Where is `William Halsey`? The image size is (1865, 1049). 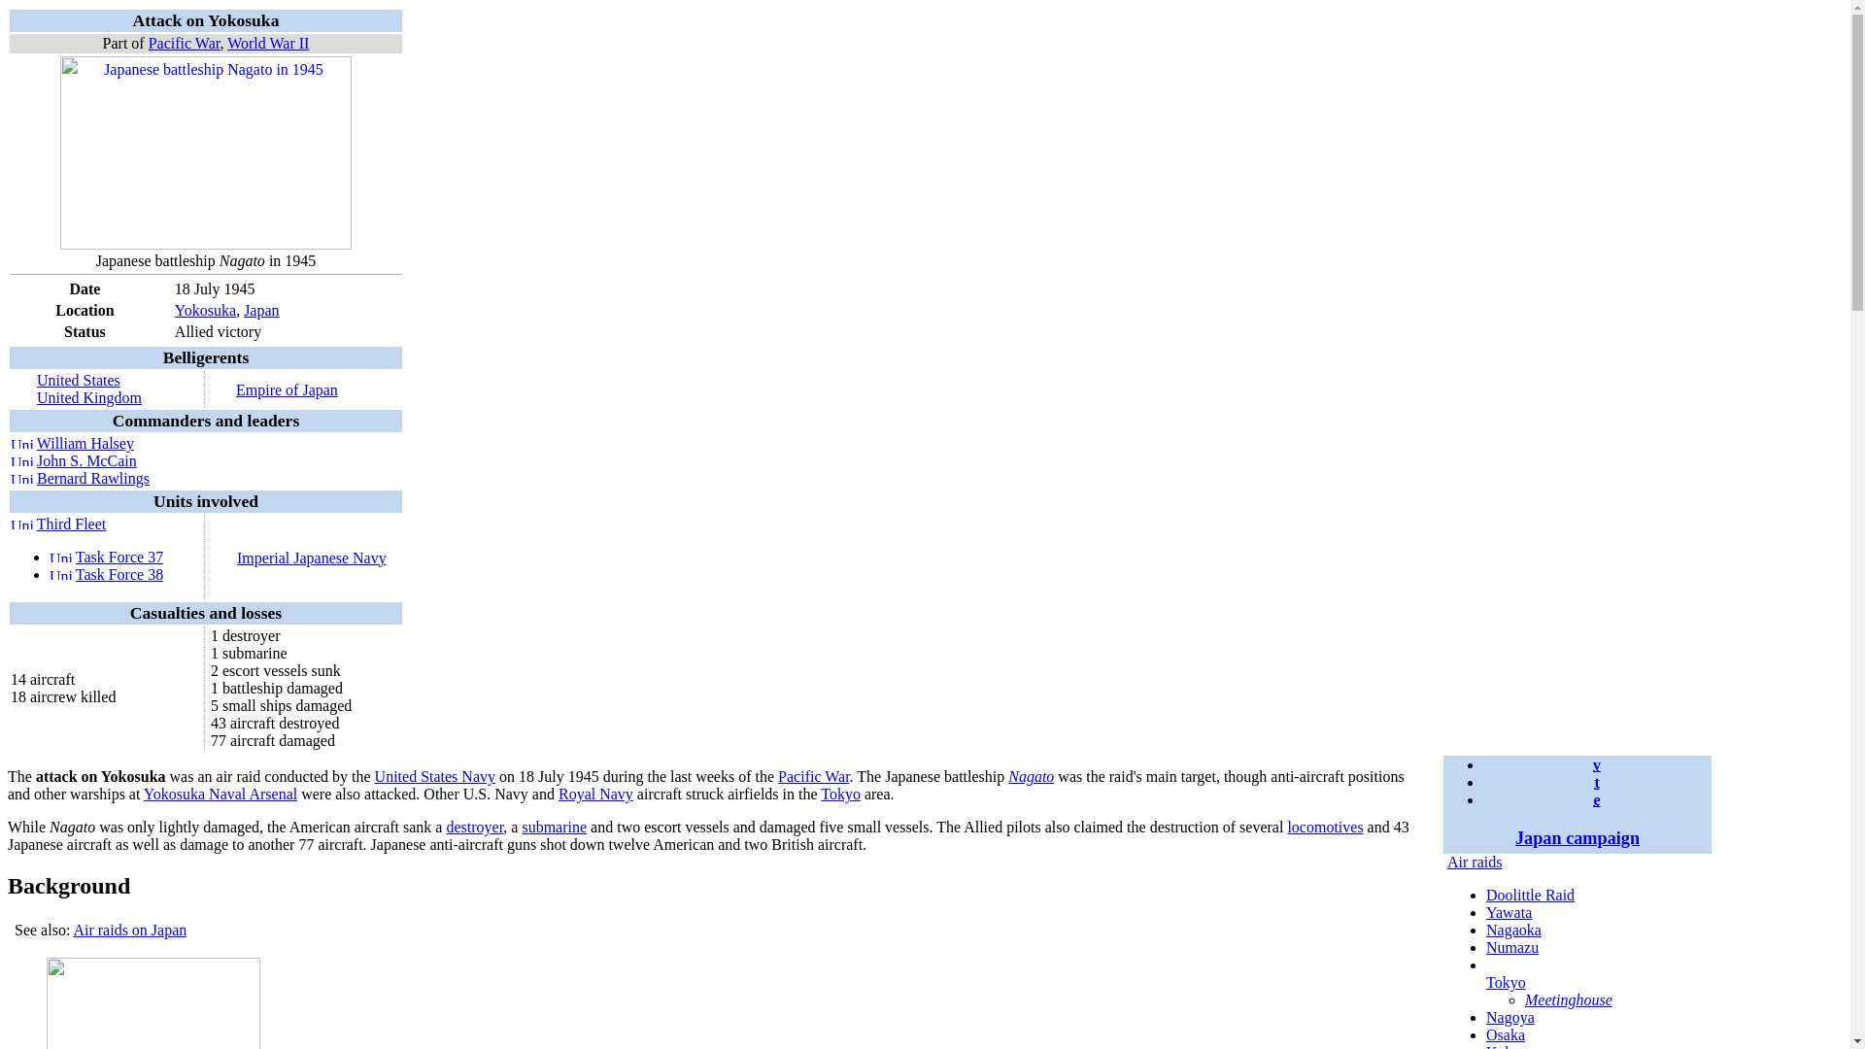
William Halsey is located at coordinates (85, 443).